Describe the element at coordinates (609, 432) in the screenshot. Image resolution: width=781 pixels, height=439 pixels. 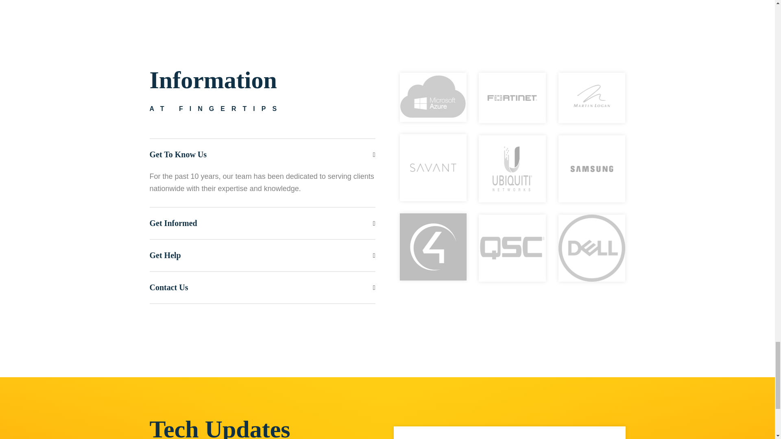
I see `SUBMIT` at that location.